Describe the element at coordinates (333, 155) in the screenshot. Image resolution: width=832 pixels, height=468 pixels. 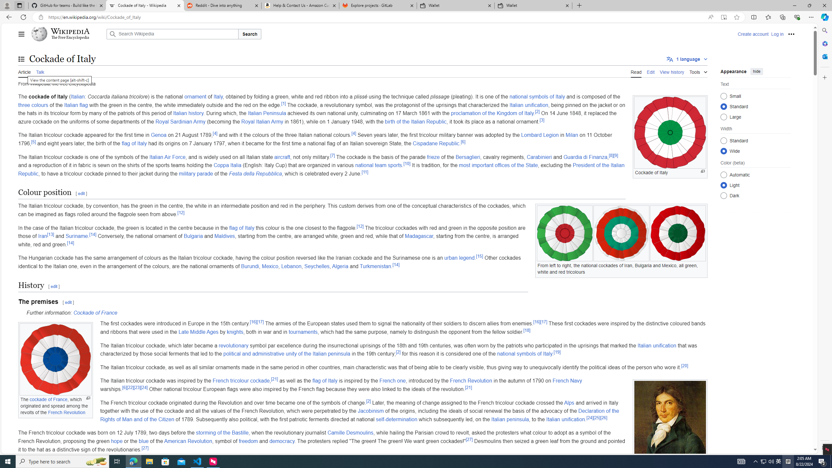
I see `[7]` at that location.